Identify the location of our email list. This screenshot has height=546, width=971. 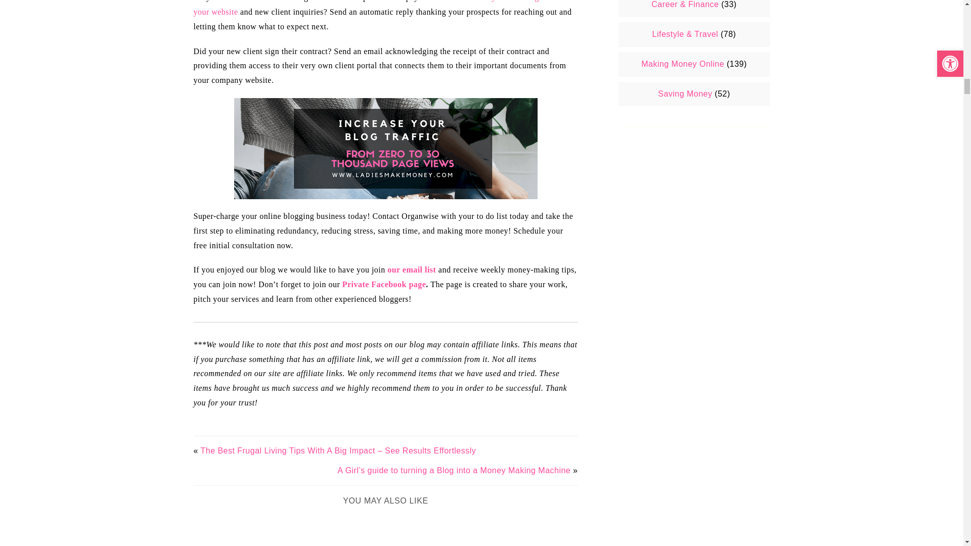
(412, 269).